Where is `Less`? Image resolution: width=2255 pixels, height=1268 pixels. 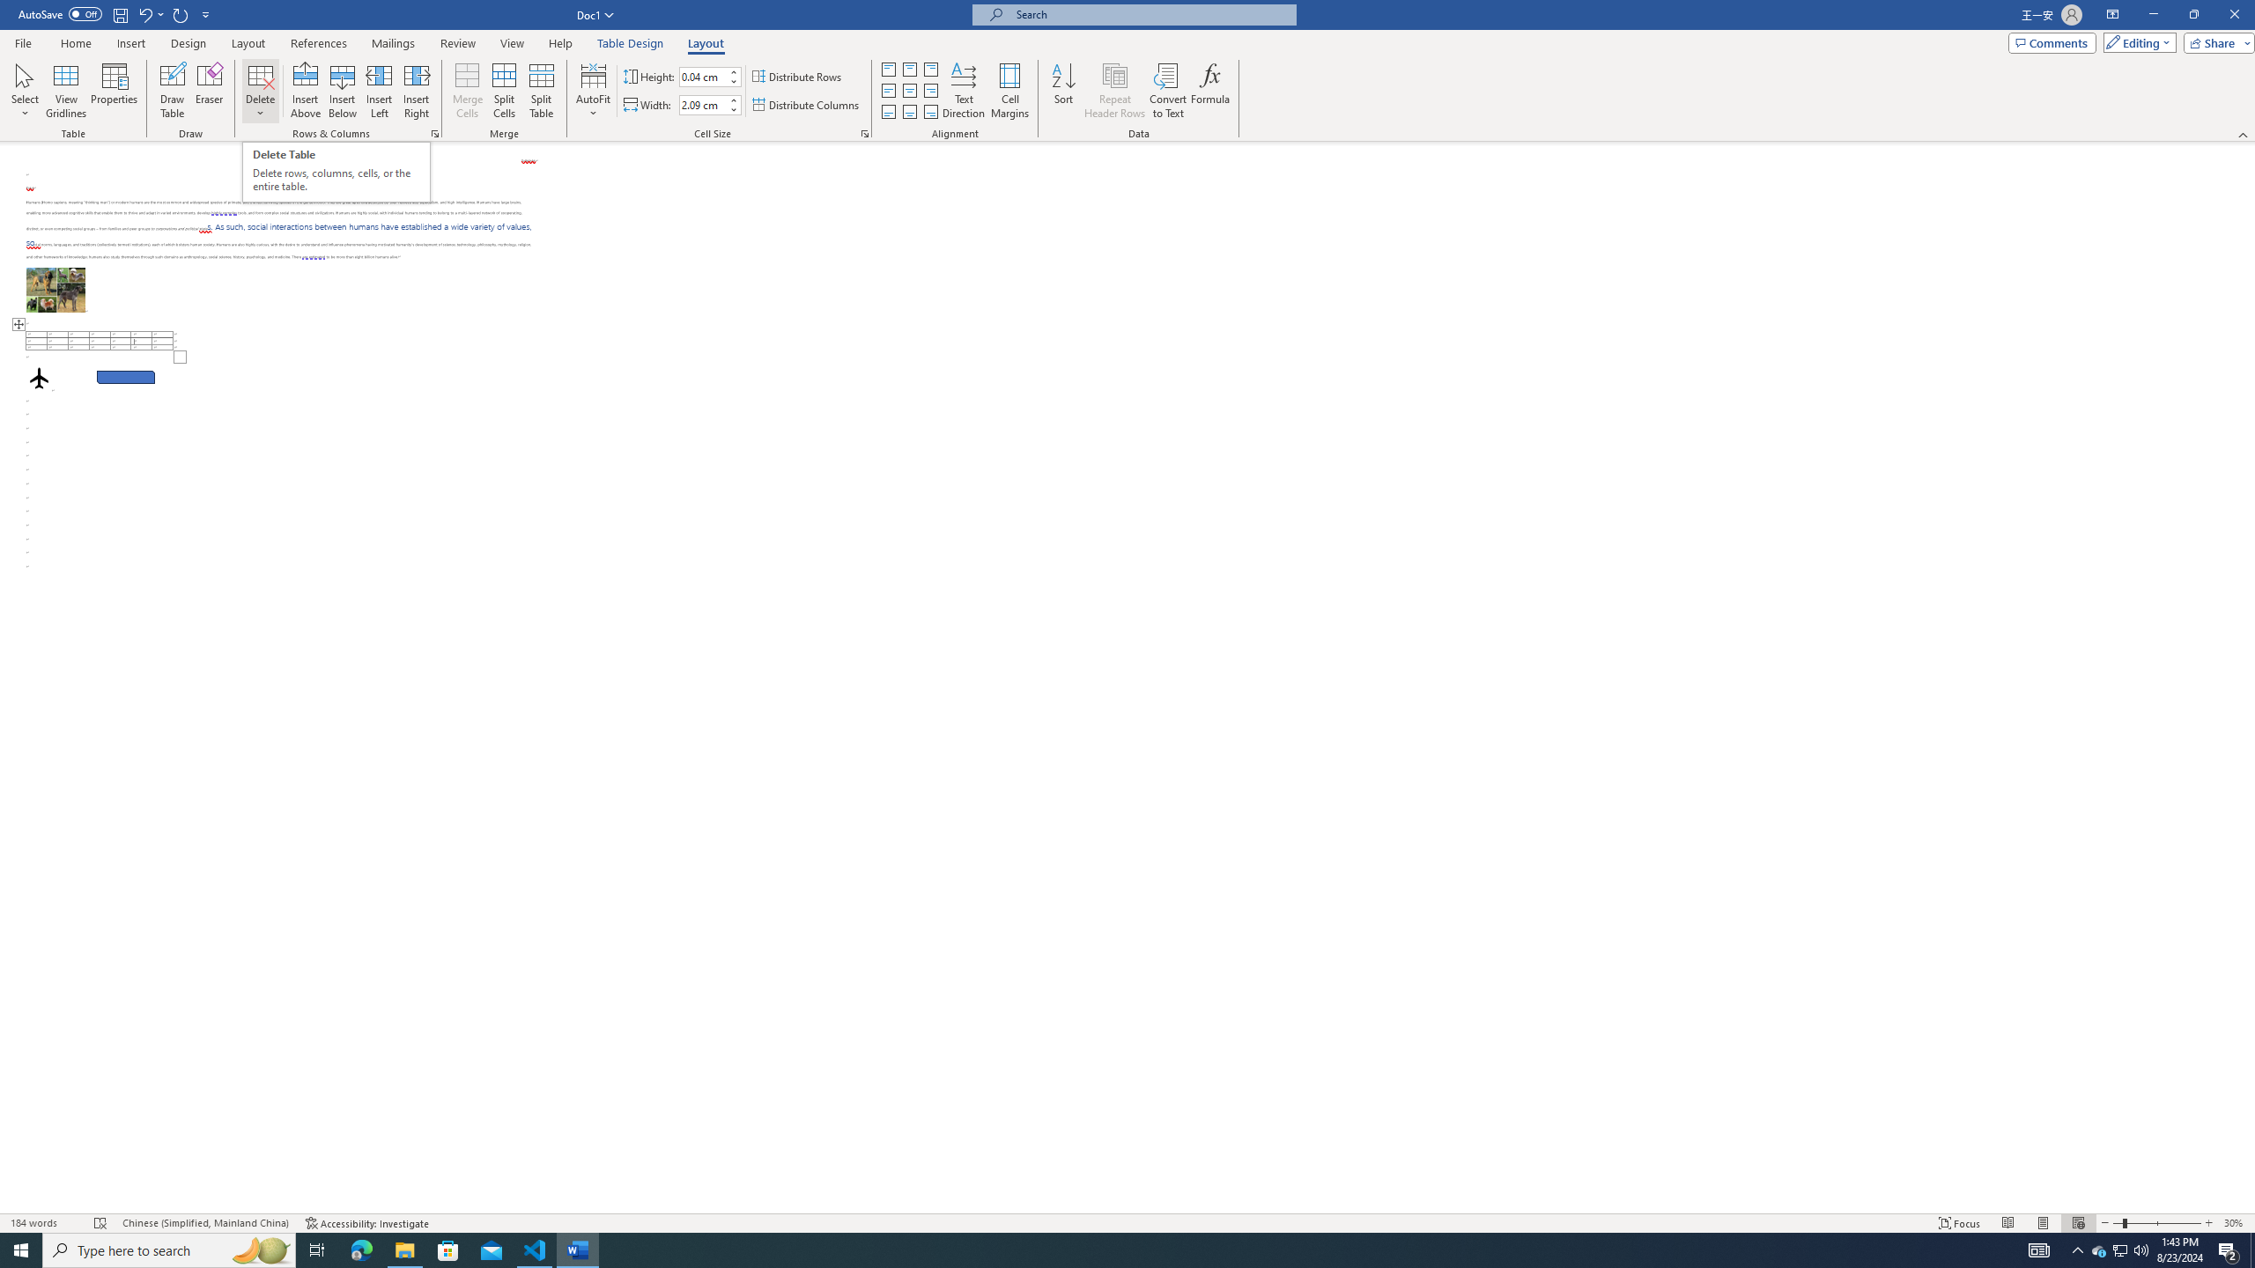 Less is located at coordinates (734, 109).